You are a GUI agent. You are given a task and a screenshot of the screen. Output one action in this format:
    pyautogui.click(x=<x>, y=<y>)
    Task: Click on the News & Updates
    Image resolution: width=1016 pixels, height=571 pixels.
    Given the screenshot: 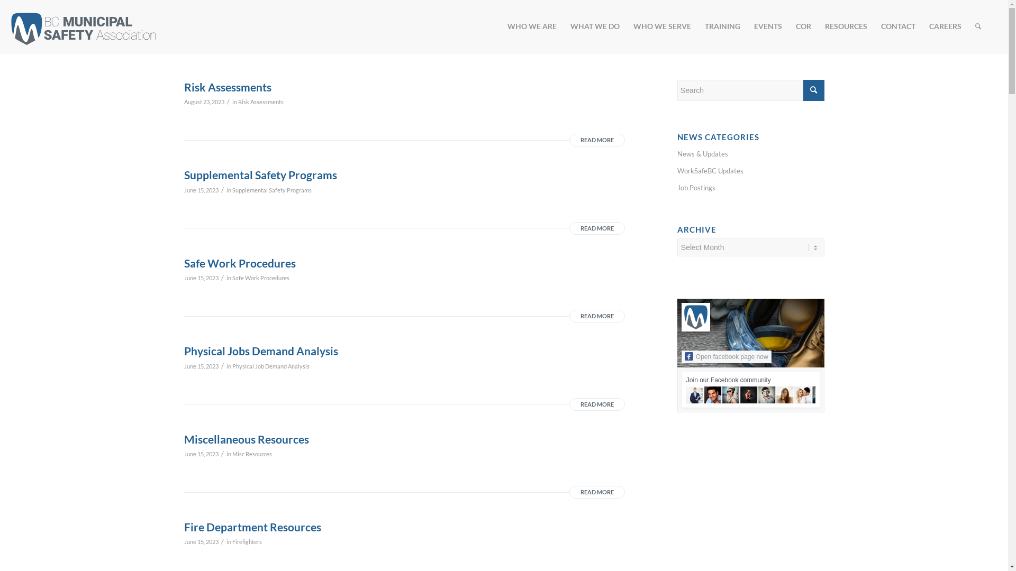 What is the action you would take?
    pyautogui.click(x=751, y=154)
    